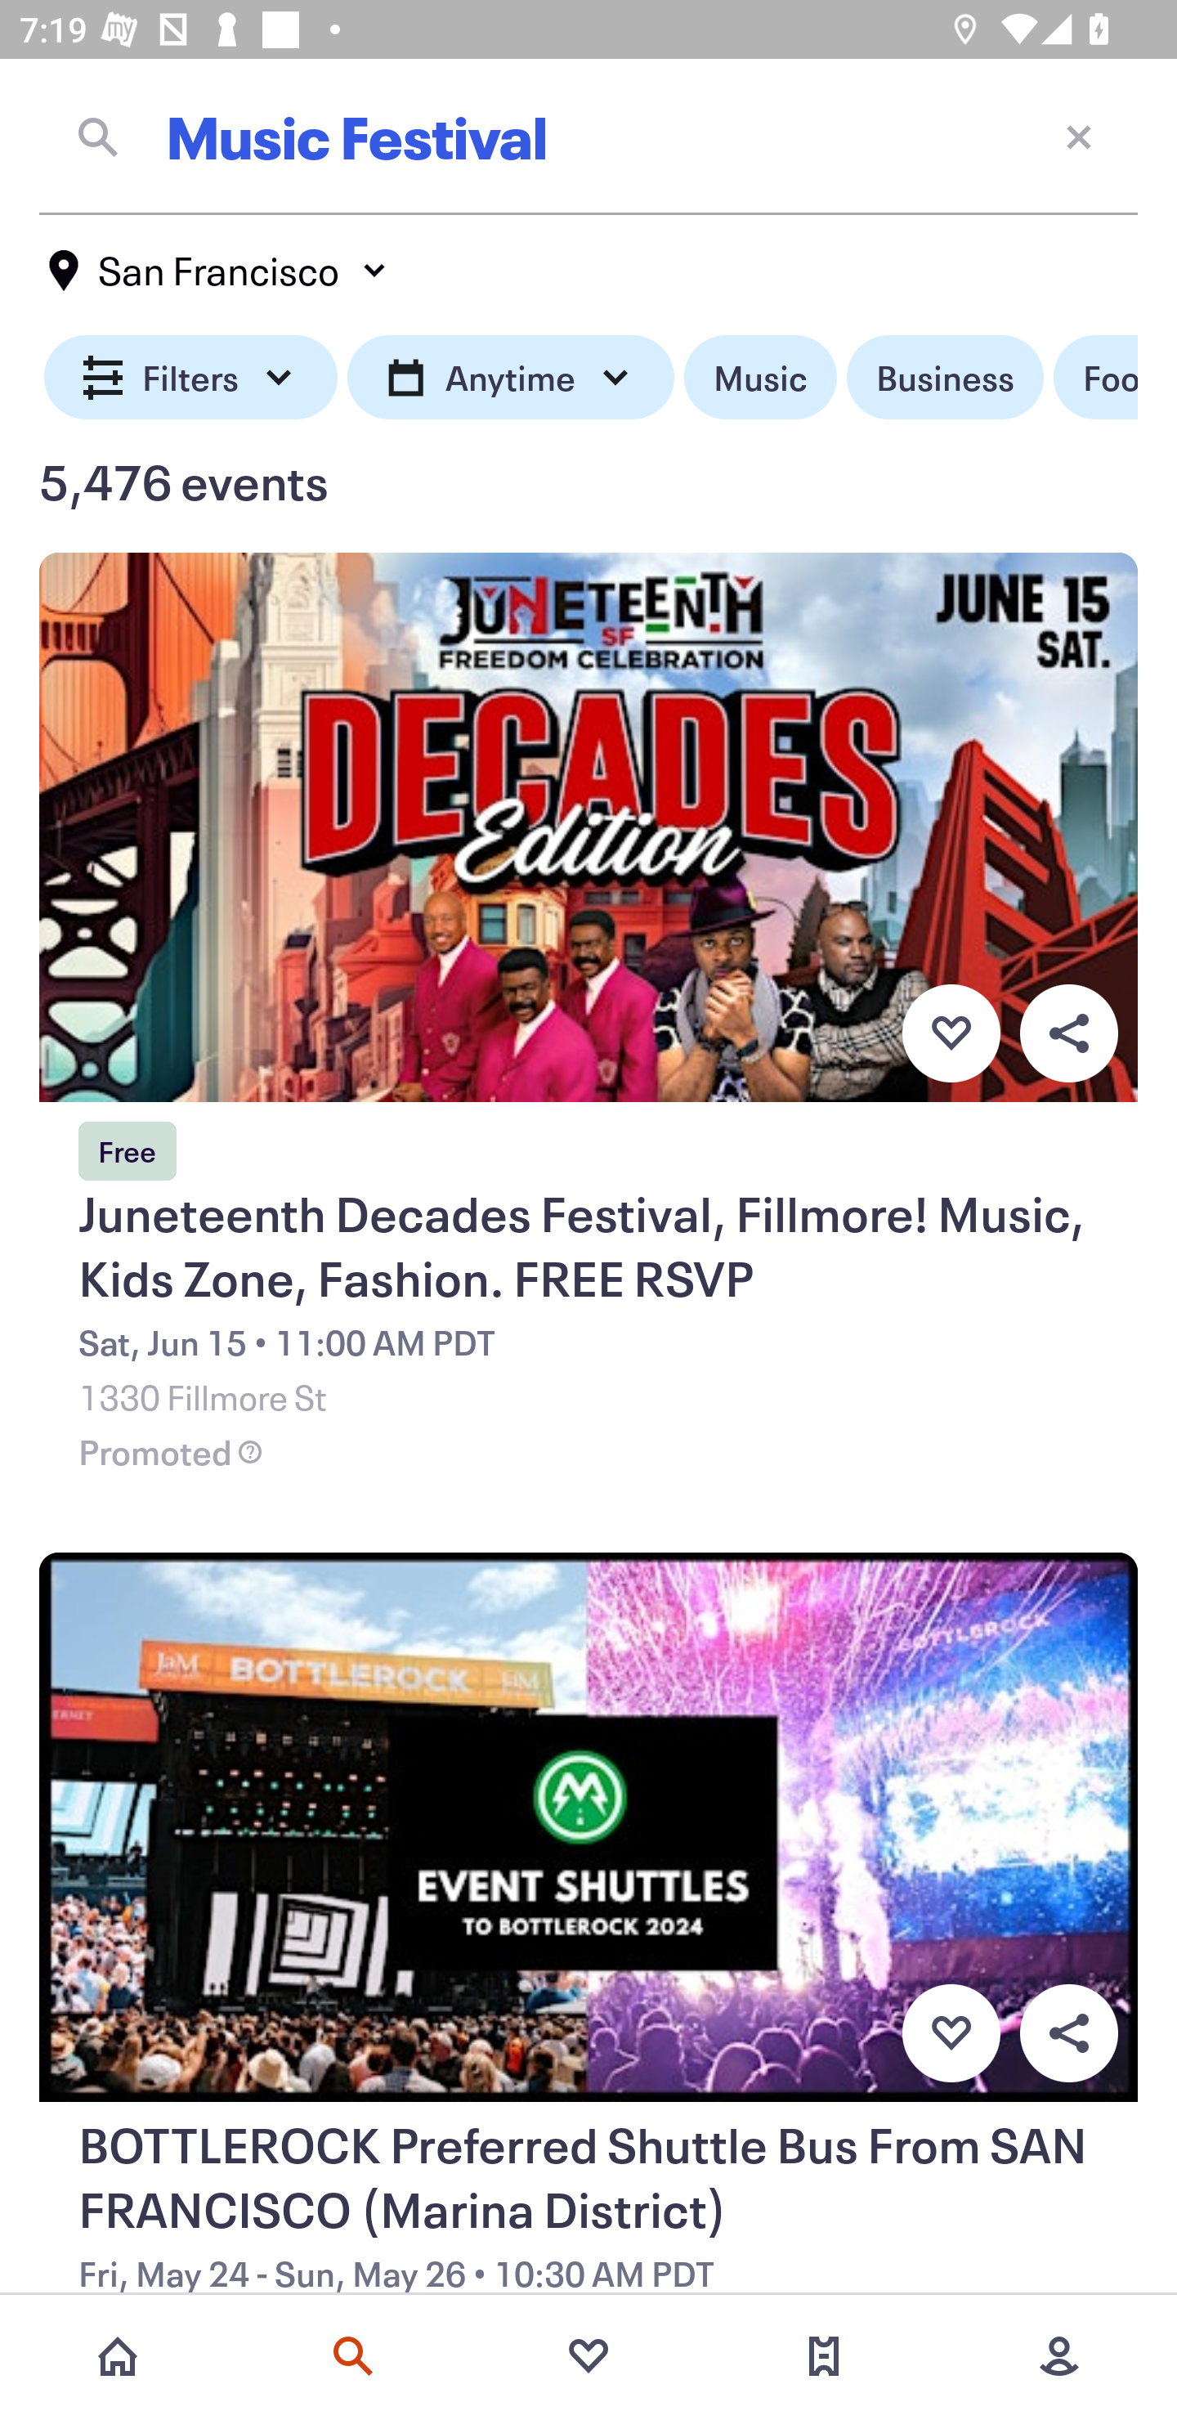  Describe the element at coordinates (510, 378) in the screenshot. I see `Anytime` at that location.